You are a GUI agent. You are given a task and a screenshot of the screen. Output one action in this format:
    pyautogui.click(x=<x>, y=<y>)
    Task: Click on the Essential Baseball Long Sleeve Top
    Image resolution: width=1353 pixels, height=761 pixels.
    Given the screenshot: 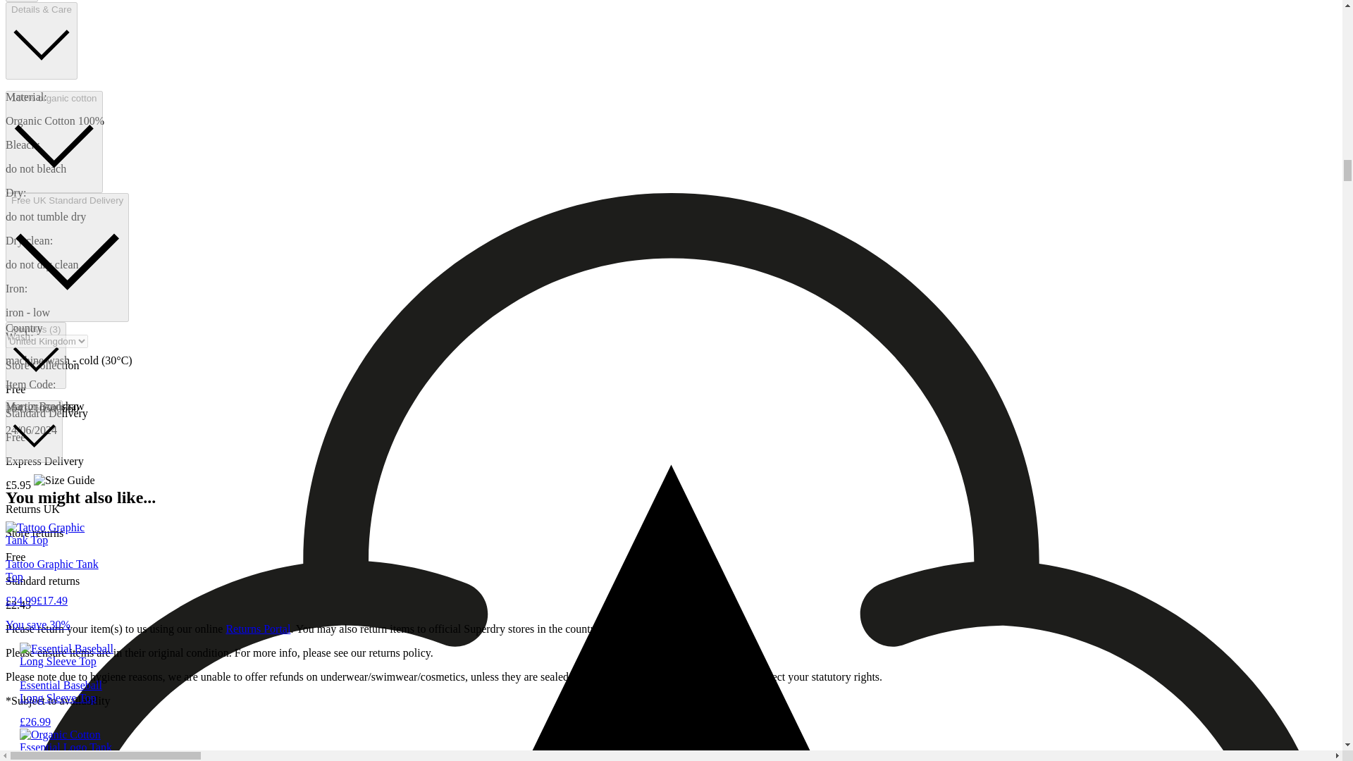 What is the action you would take?
    pyautogui.click(x=69, y=703)
    